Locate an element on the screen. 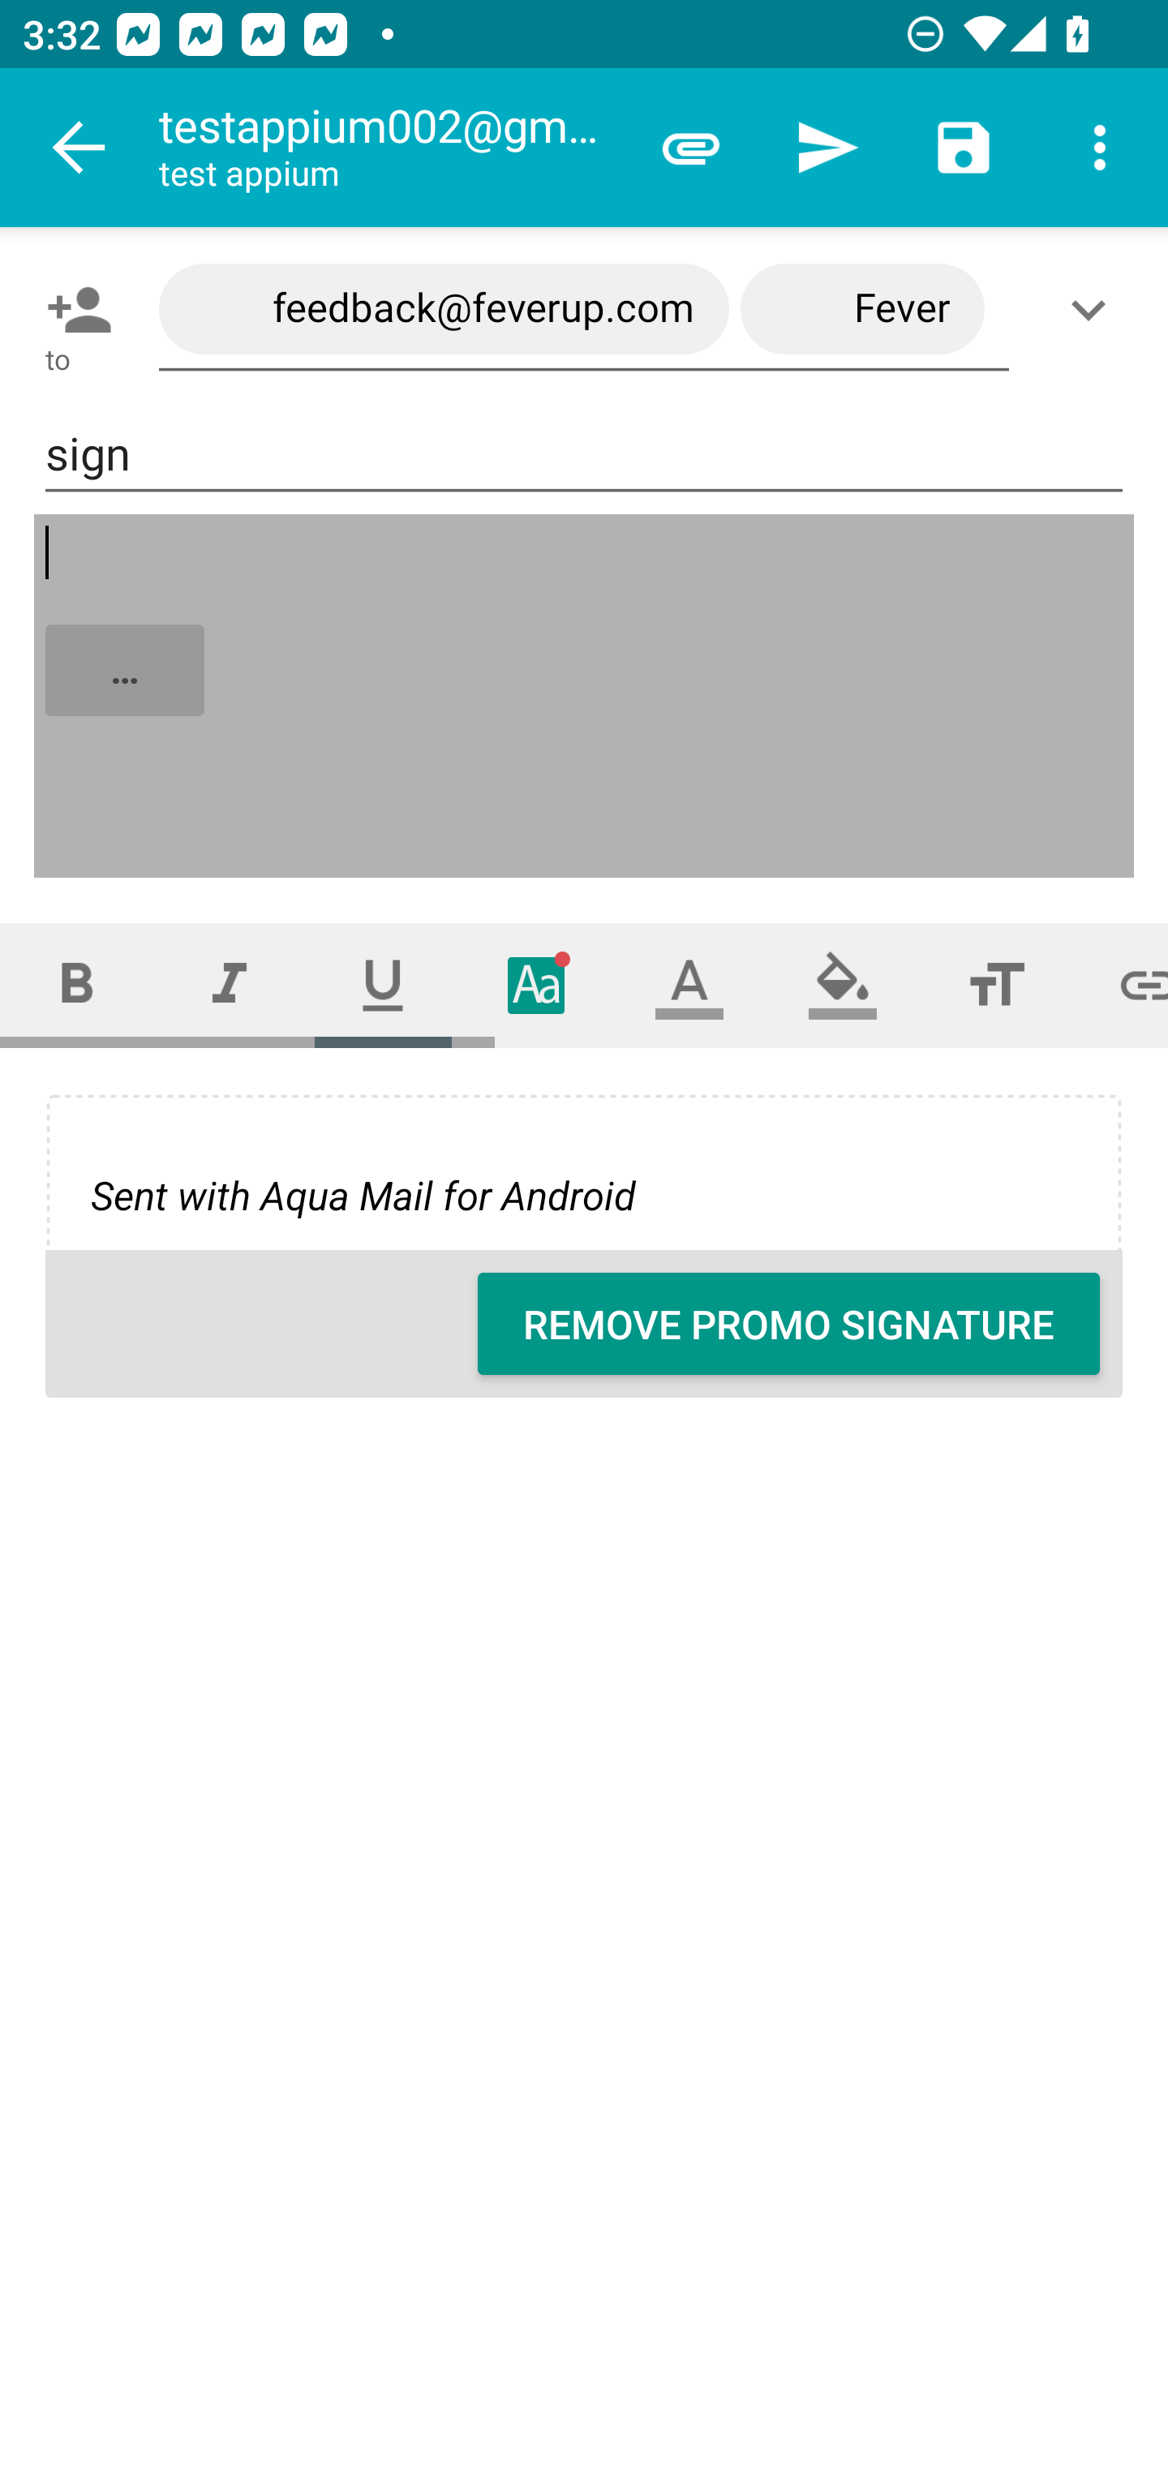  Pick contact: To is located at coordinates (73, 309).